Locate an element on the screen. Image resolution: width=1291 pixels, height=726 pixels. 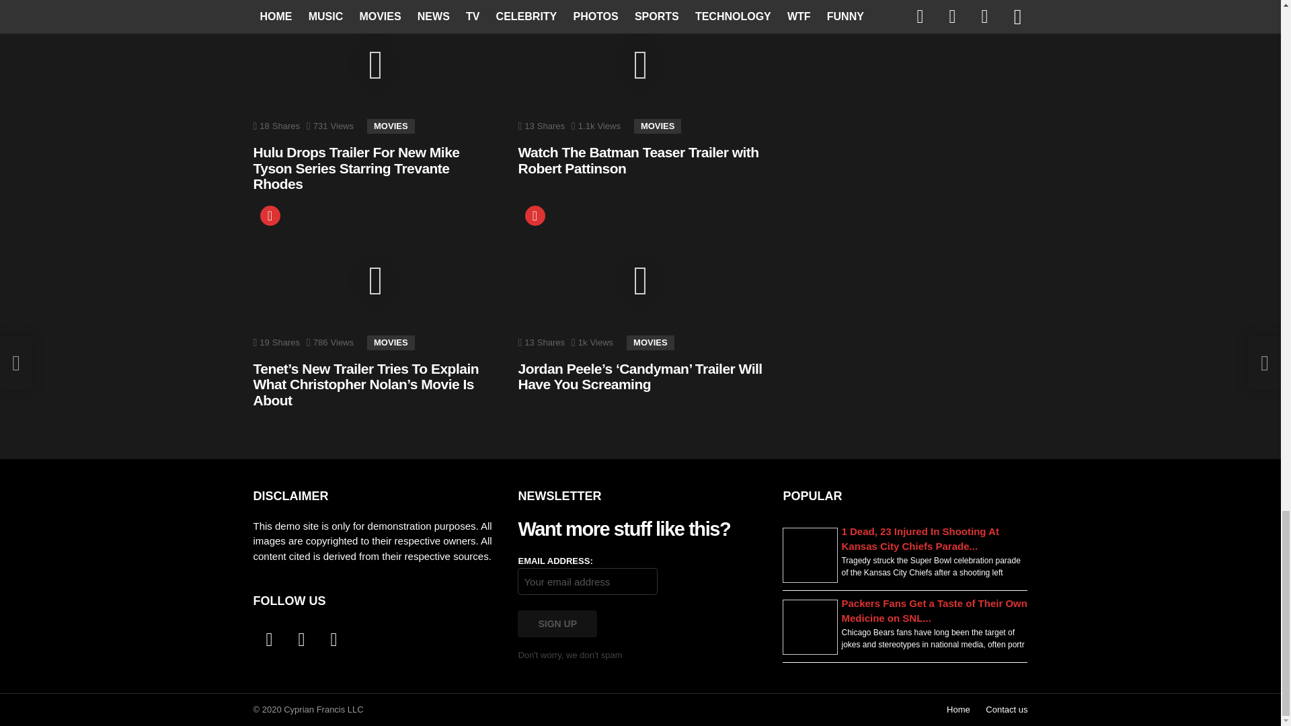
MOVIES is located at coordinates (650, 342).